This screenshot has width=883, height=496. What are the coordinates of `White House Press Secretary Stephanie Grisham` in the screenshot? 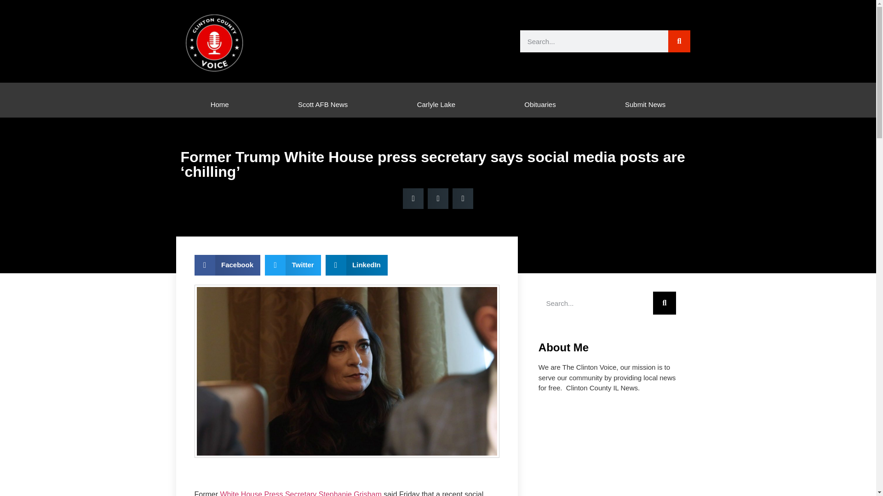 It's located at (301, 493).